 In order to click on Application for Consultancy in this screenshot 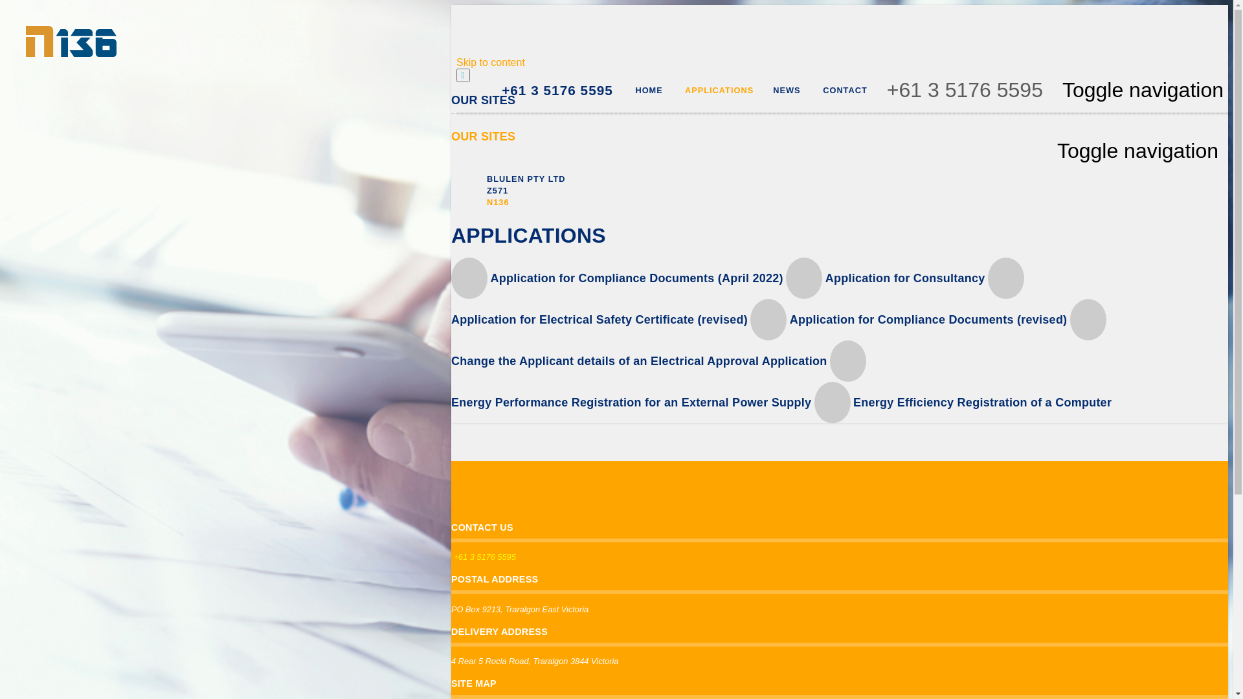, I will do `click(887, 278)`.